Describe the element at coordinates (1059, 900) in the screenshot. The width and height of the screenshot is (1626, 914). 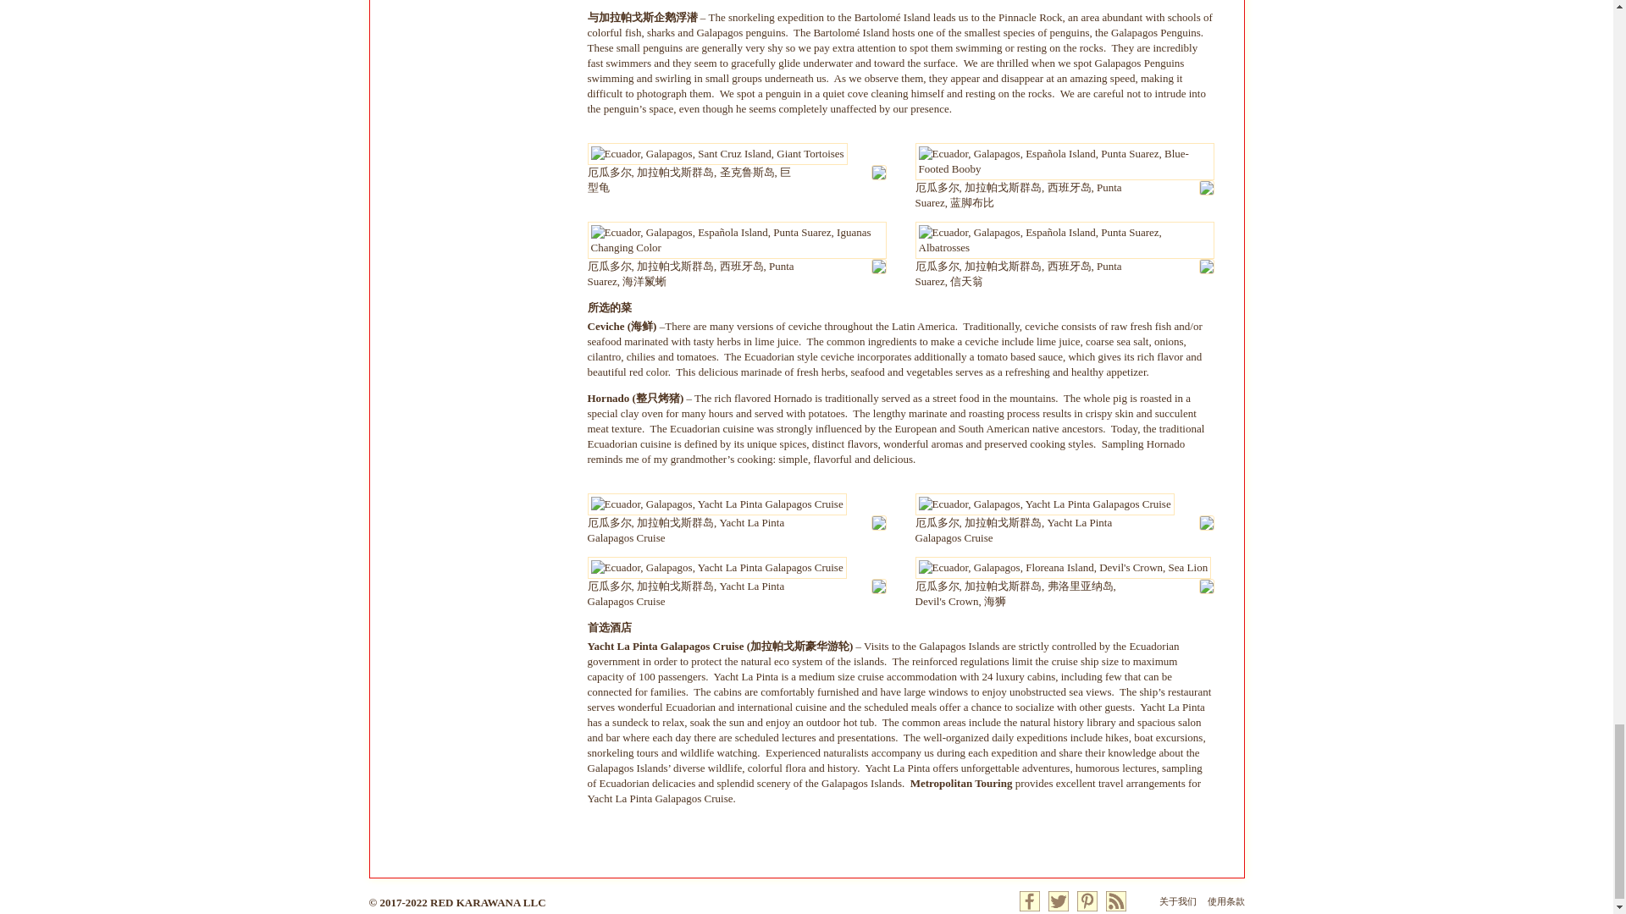
I see ` Twitter` at that location.